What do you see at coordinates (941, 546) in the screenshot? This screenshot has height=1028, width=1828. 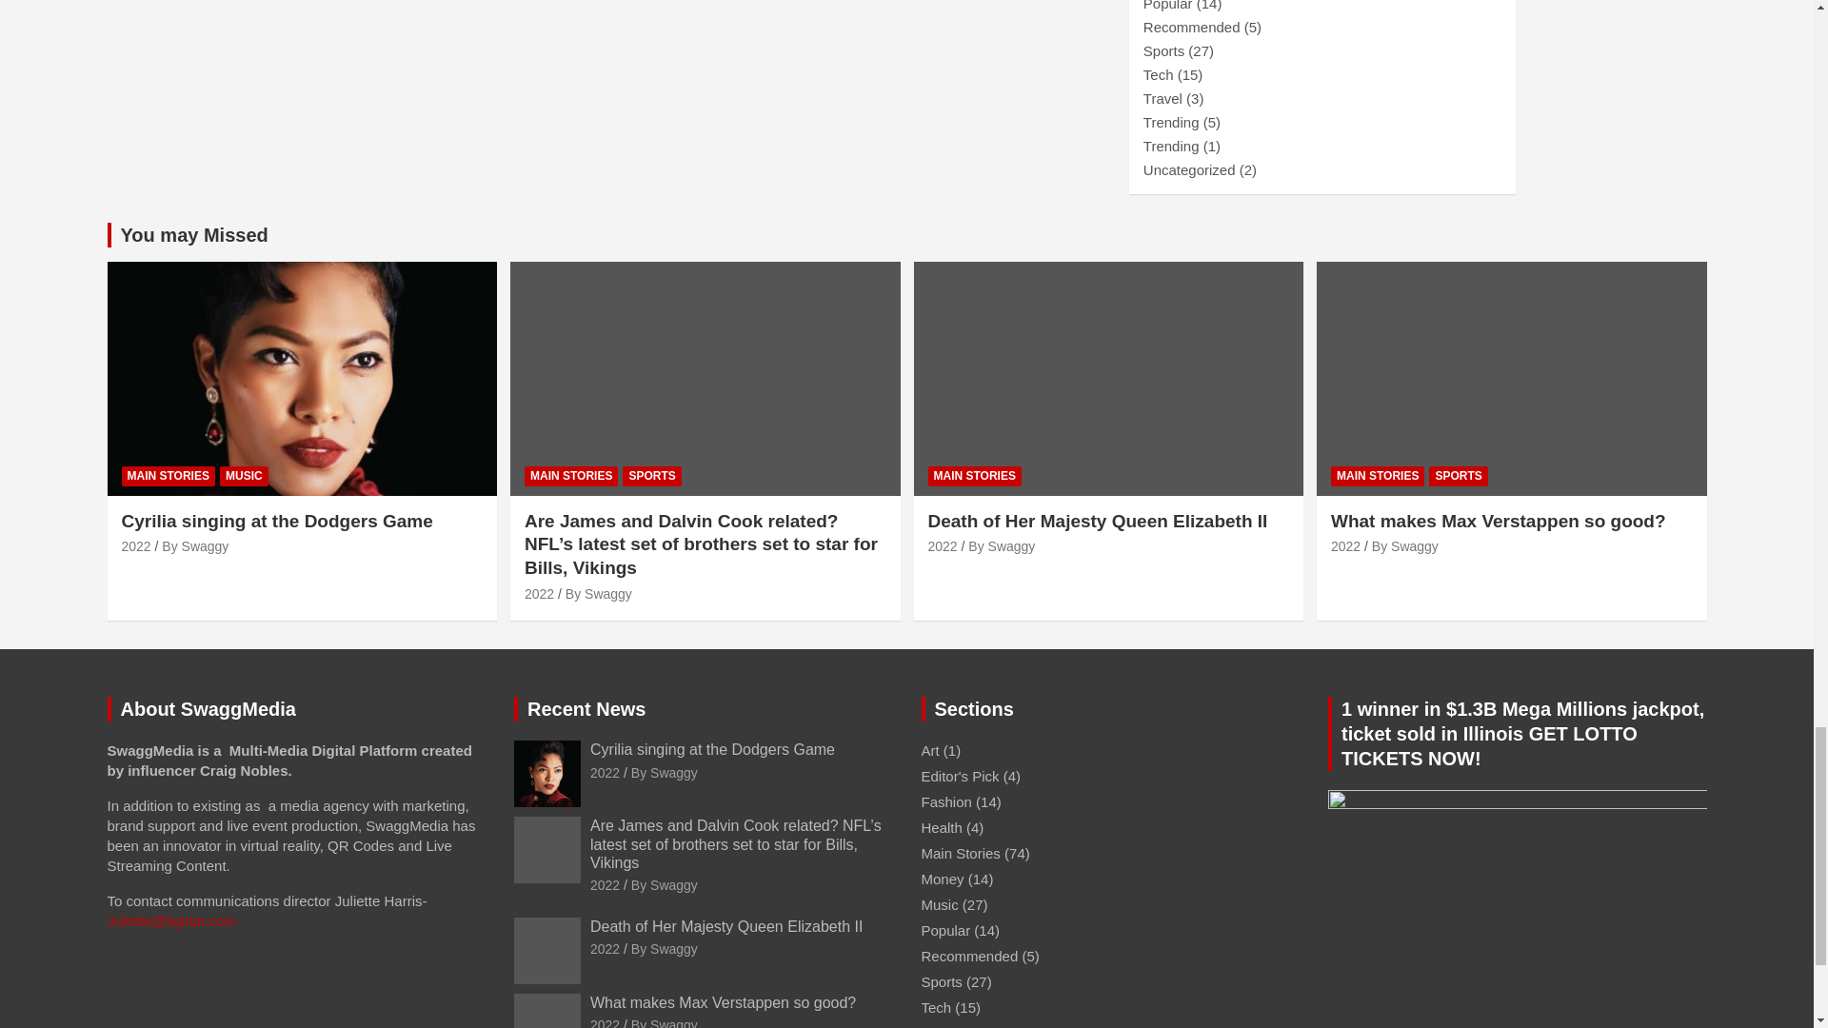 I see `Death of Her Majesty Queen Elizabeth II` at bounding box center [941, 546].